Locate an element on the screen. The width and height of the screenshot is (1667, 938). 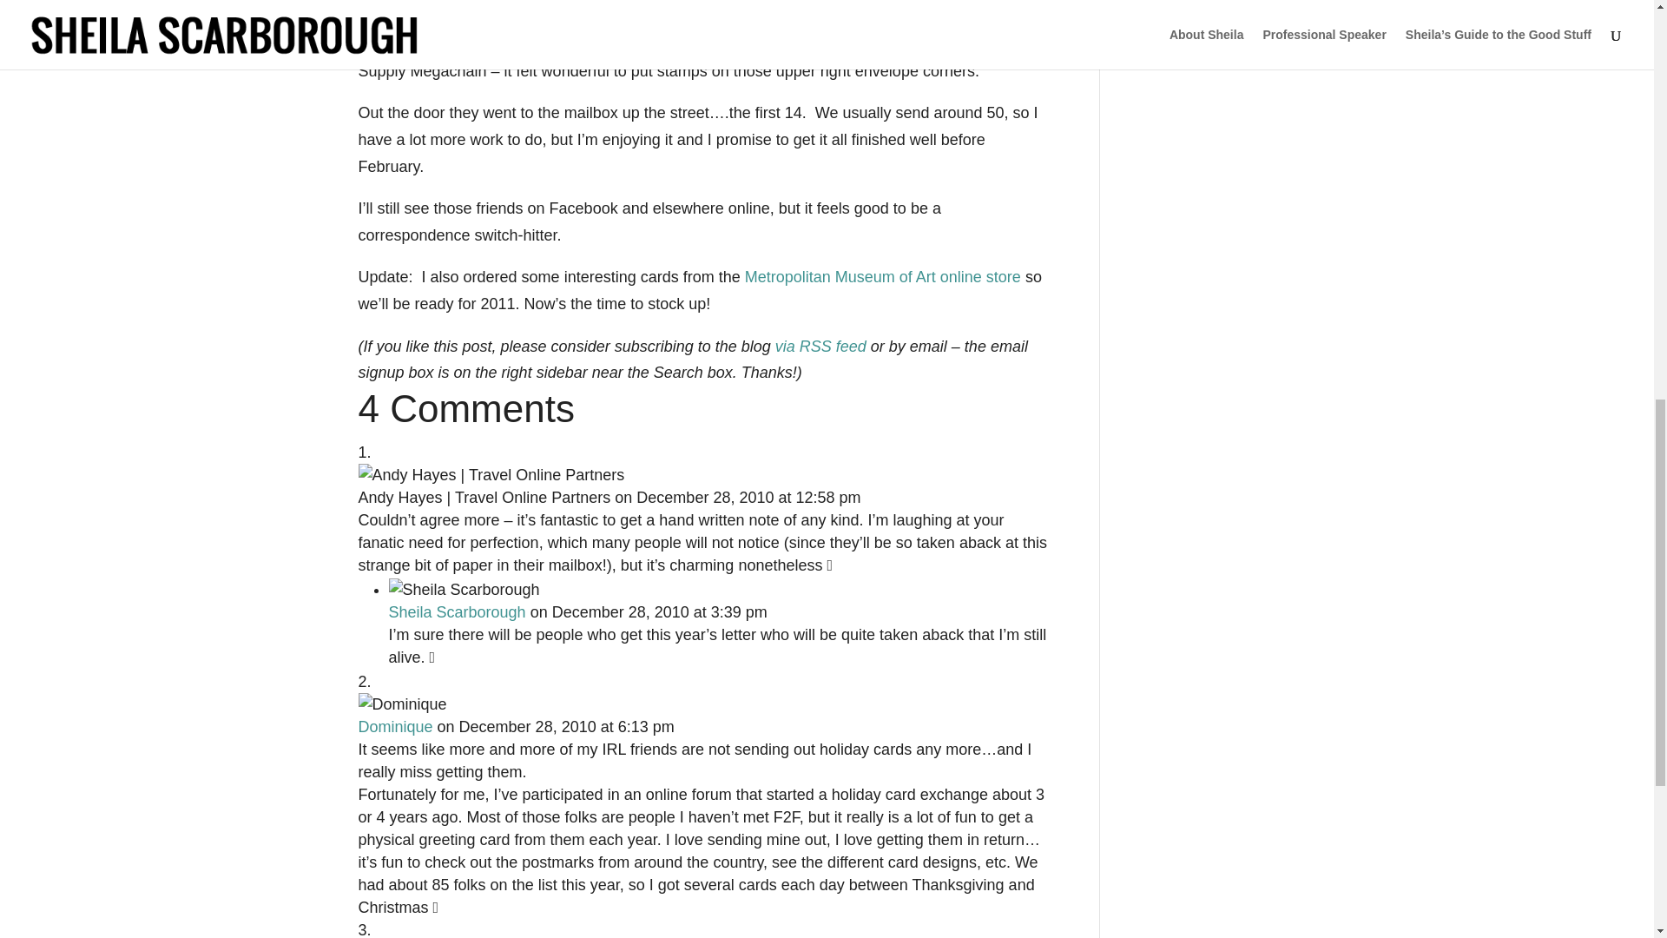
Austin photographer Korey Howell is located at coordinates (682, 14).